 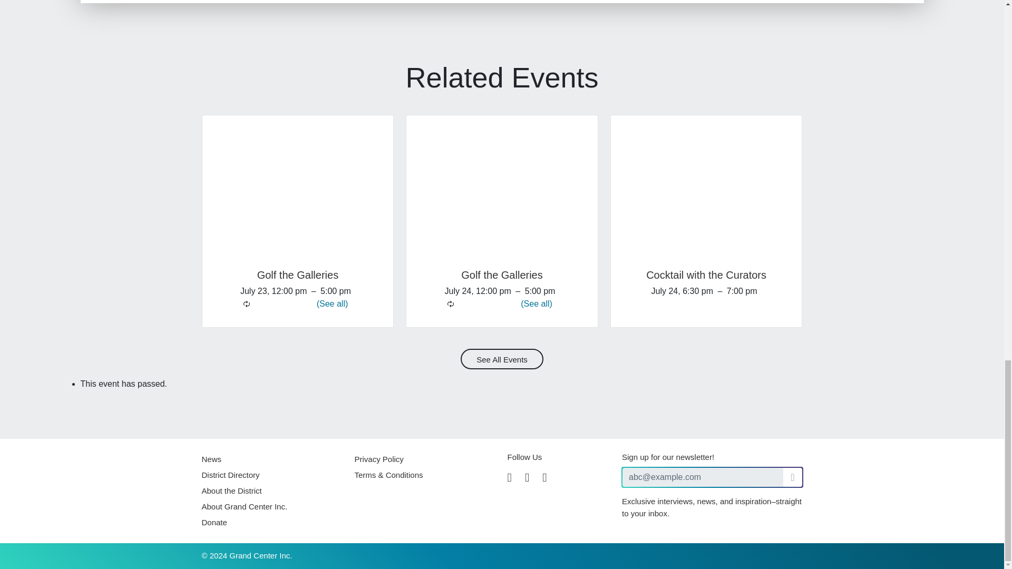 I want to click on District Directory, so click(x=230, y=475).